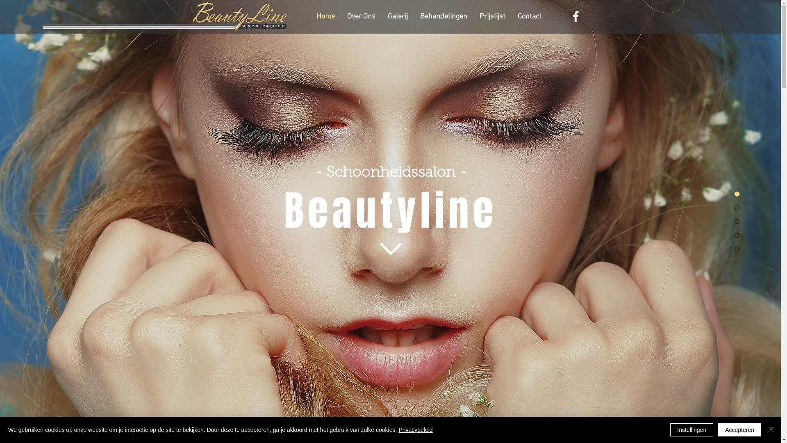  What do you see at coordinates (530, 17) in the screenshot?
I see `Contact` at bounding box center [530, 17].